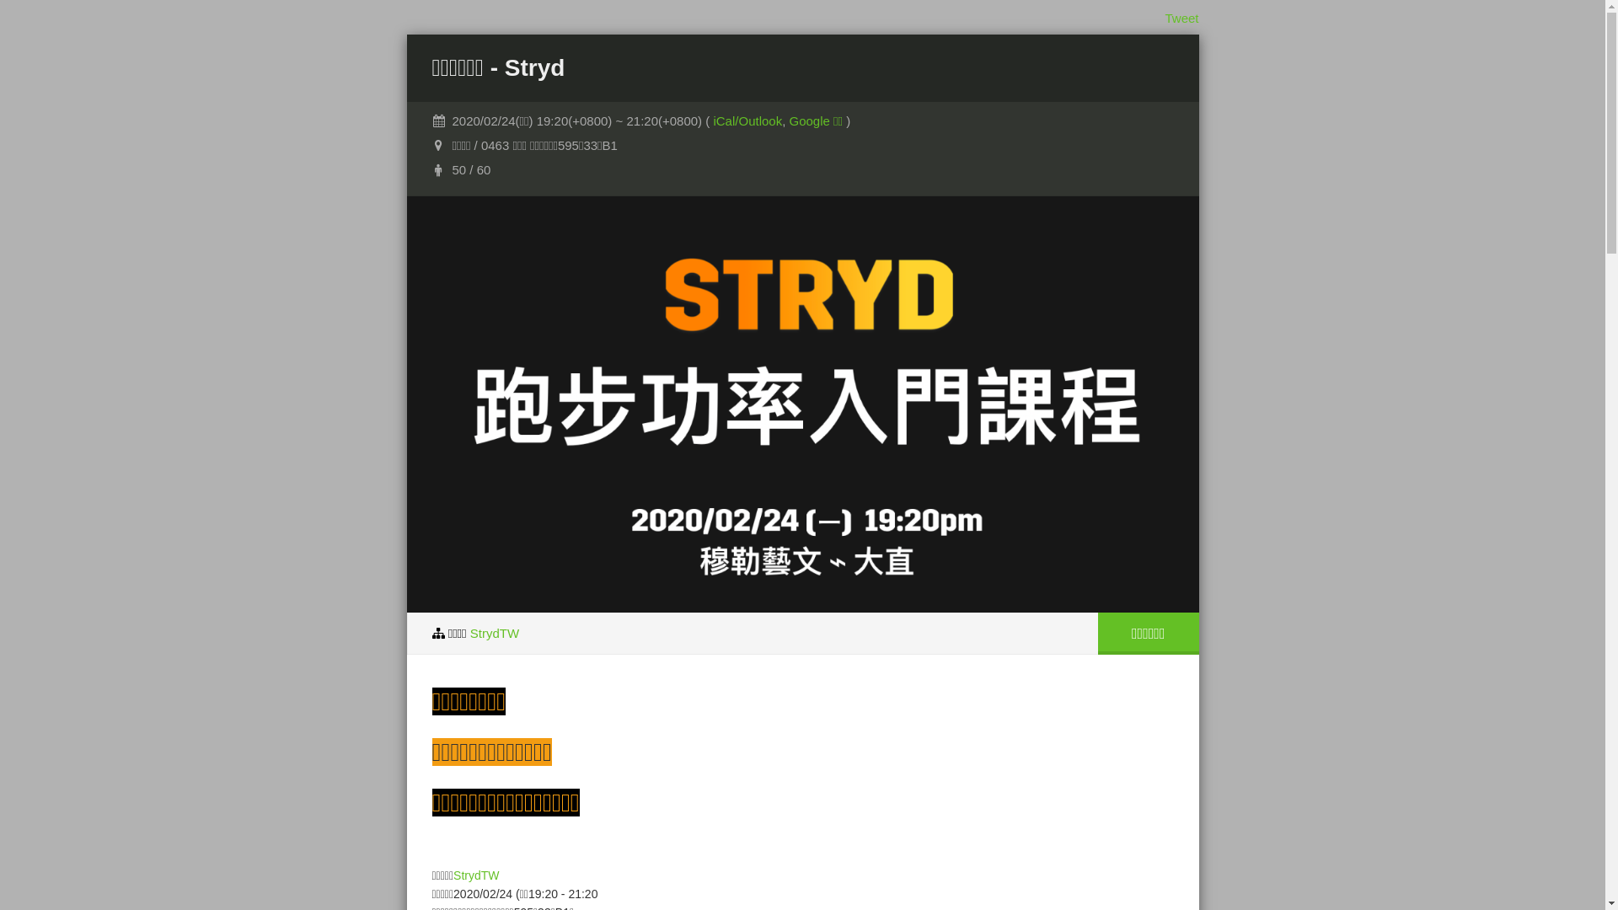 This screenshot has width=1618, height=910. Describe the element at coordinates (495, 632) in the screenshot. I see `StrydTW` at that location.